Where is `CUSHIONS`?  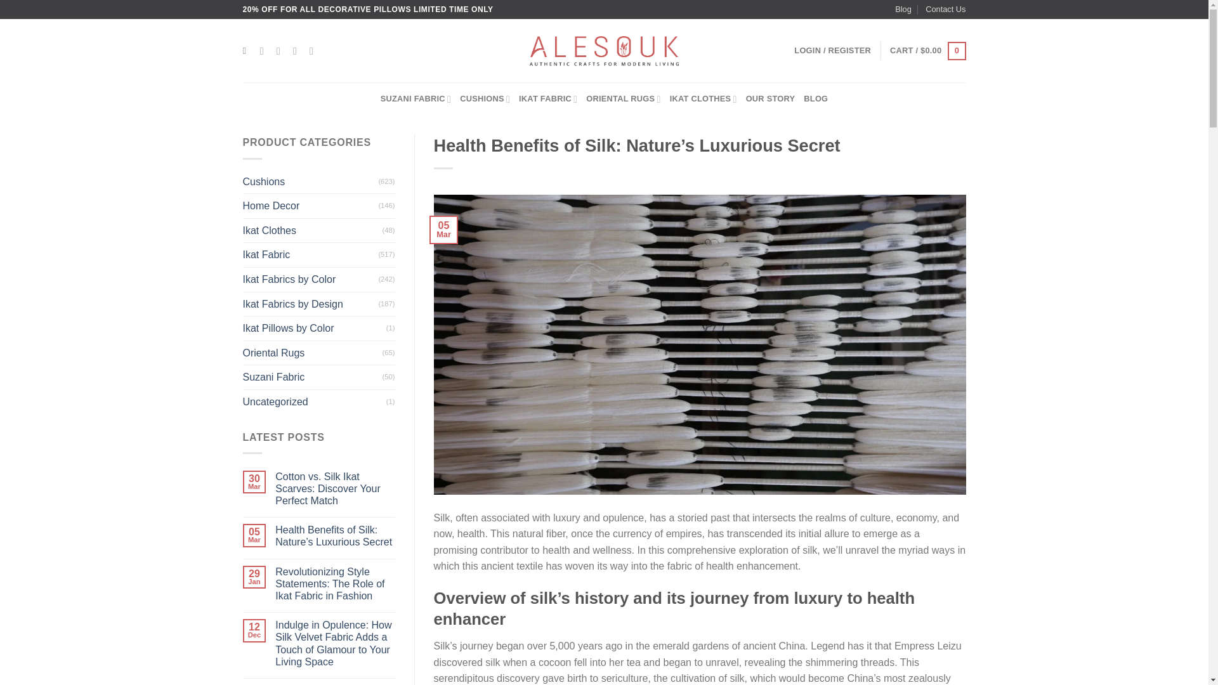
CUSHIONS is located at coordinates (485, 99).